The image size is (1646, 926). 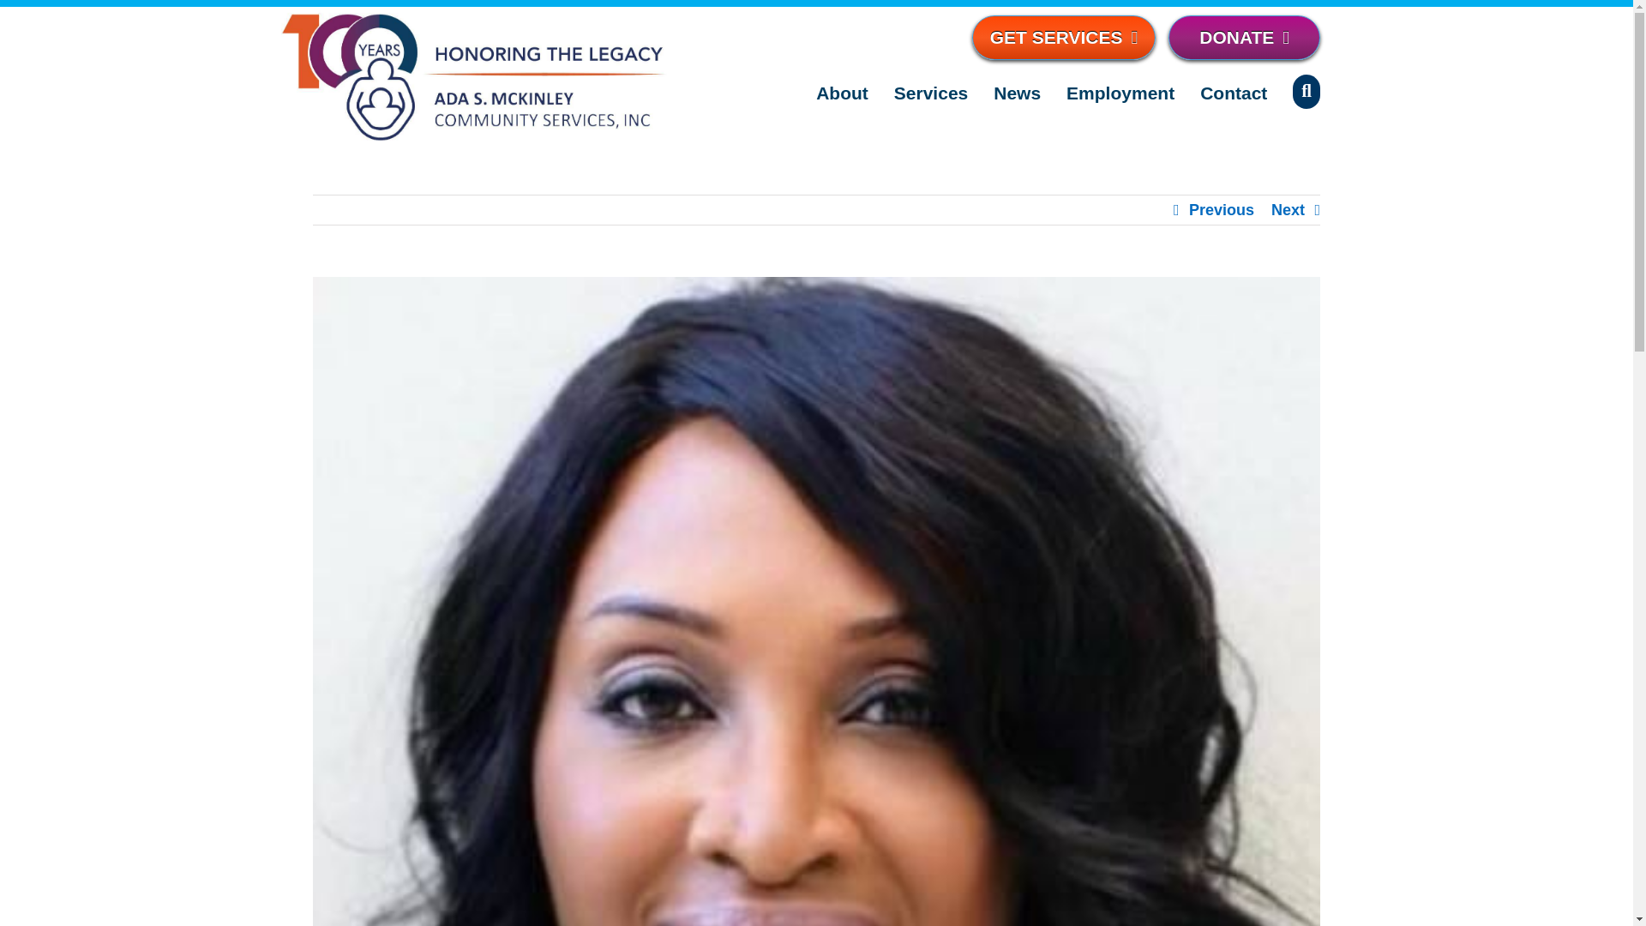 What do you see at coordinates (1120, 93) in the screenshot?
I see `Employment` at bounding box center [1120, 93].